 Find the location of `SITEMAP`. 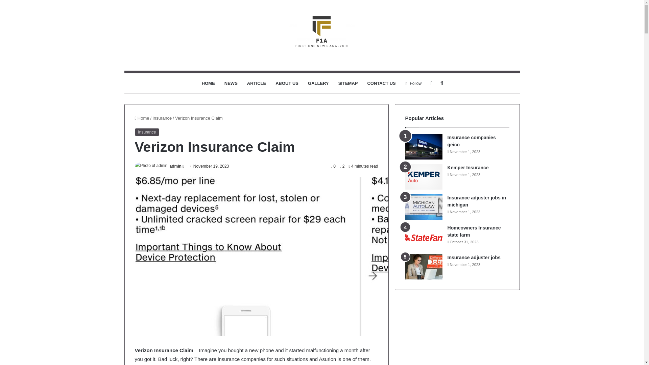

SITEMAP is located at coordinates (348, 83).